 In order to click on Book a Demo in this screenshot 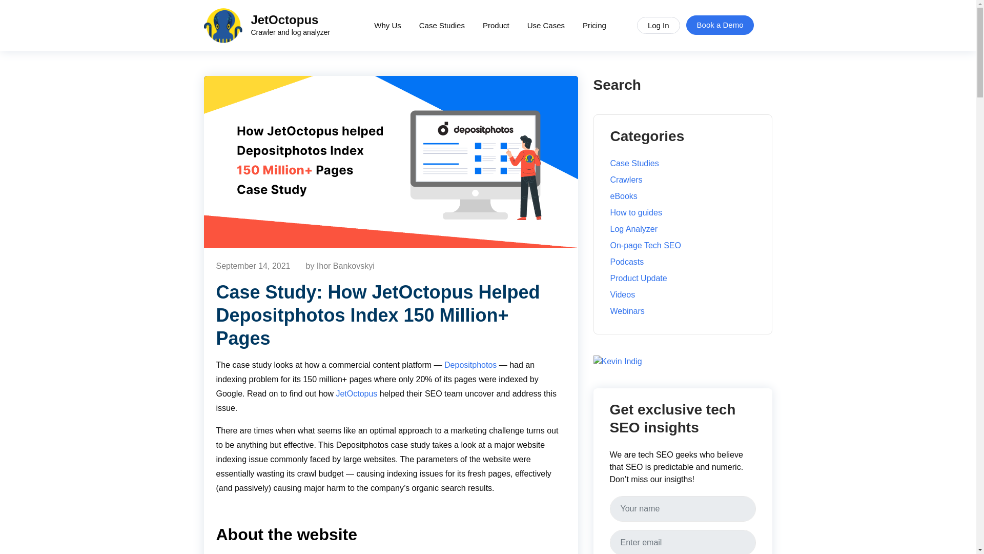, I will do `click(720, 26)`.